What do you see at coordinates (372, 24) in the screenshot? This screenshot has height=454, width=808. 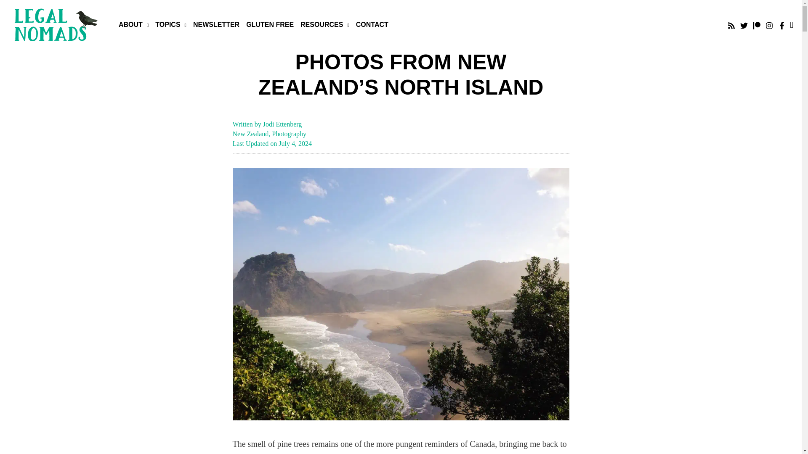 I see `CONTACT` at bounding box center [372, 24].